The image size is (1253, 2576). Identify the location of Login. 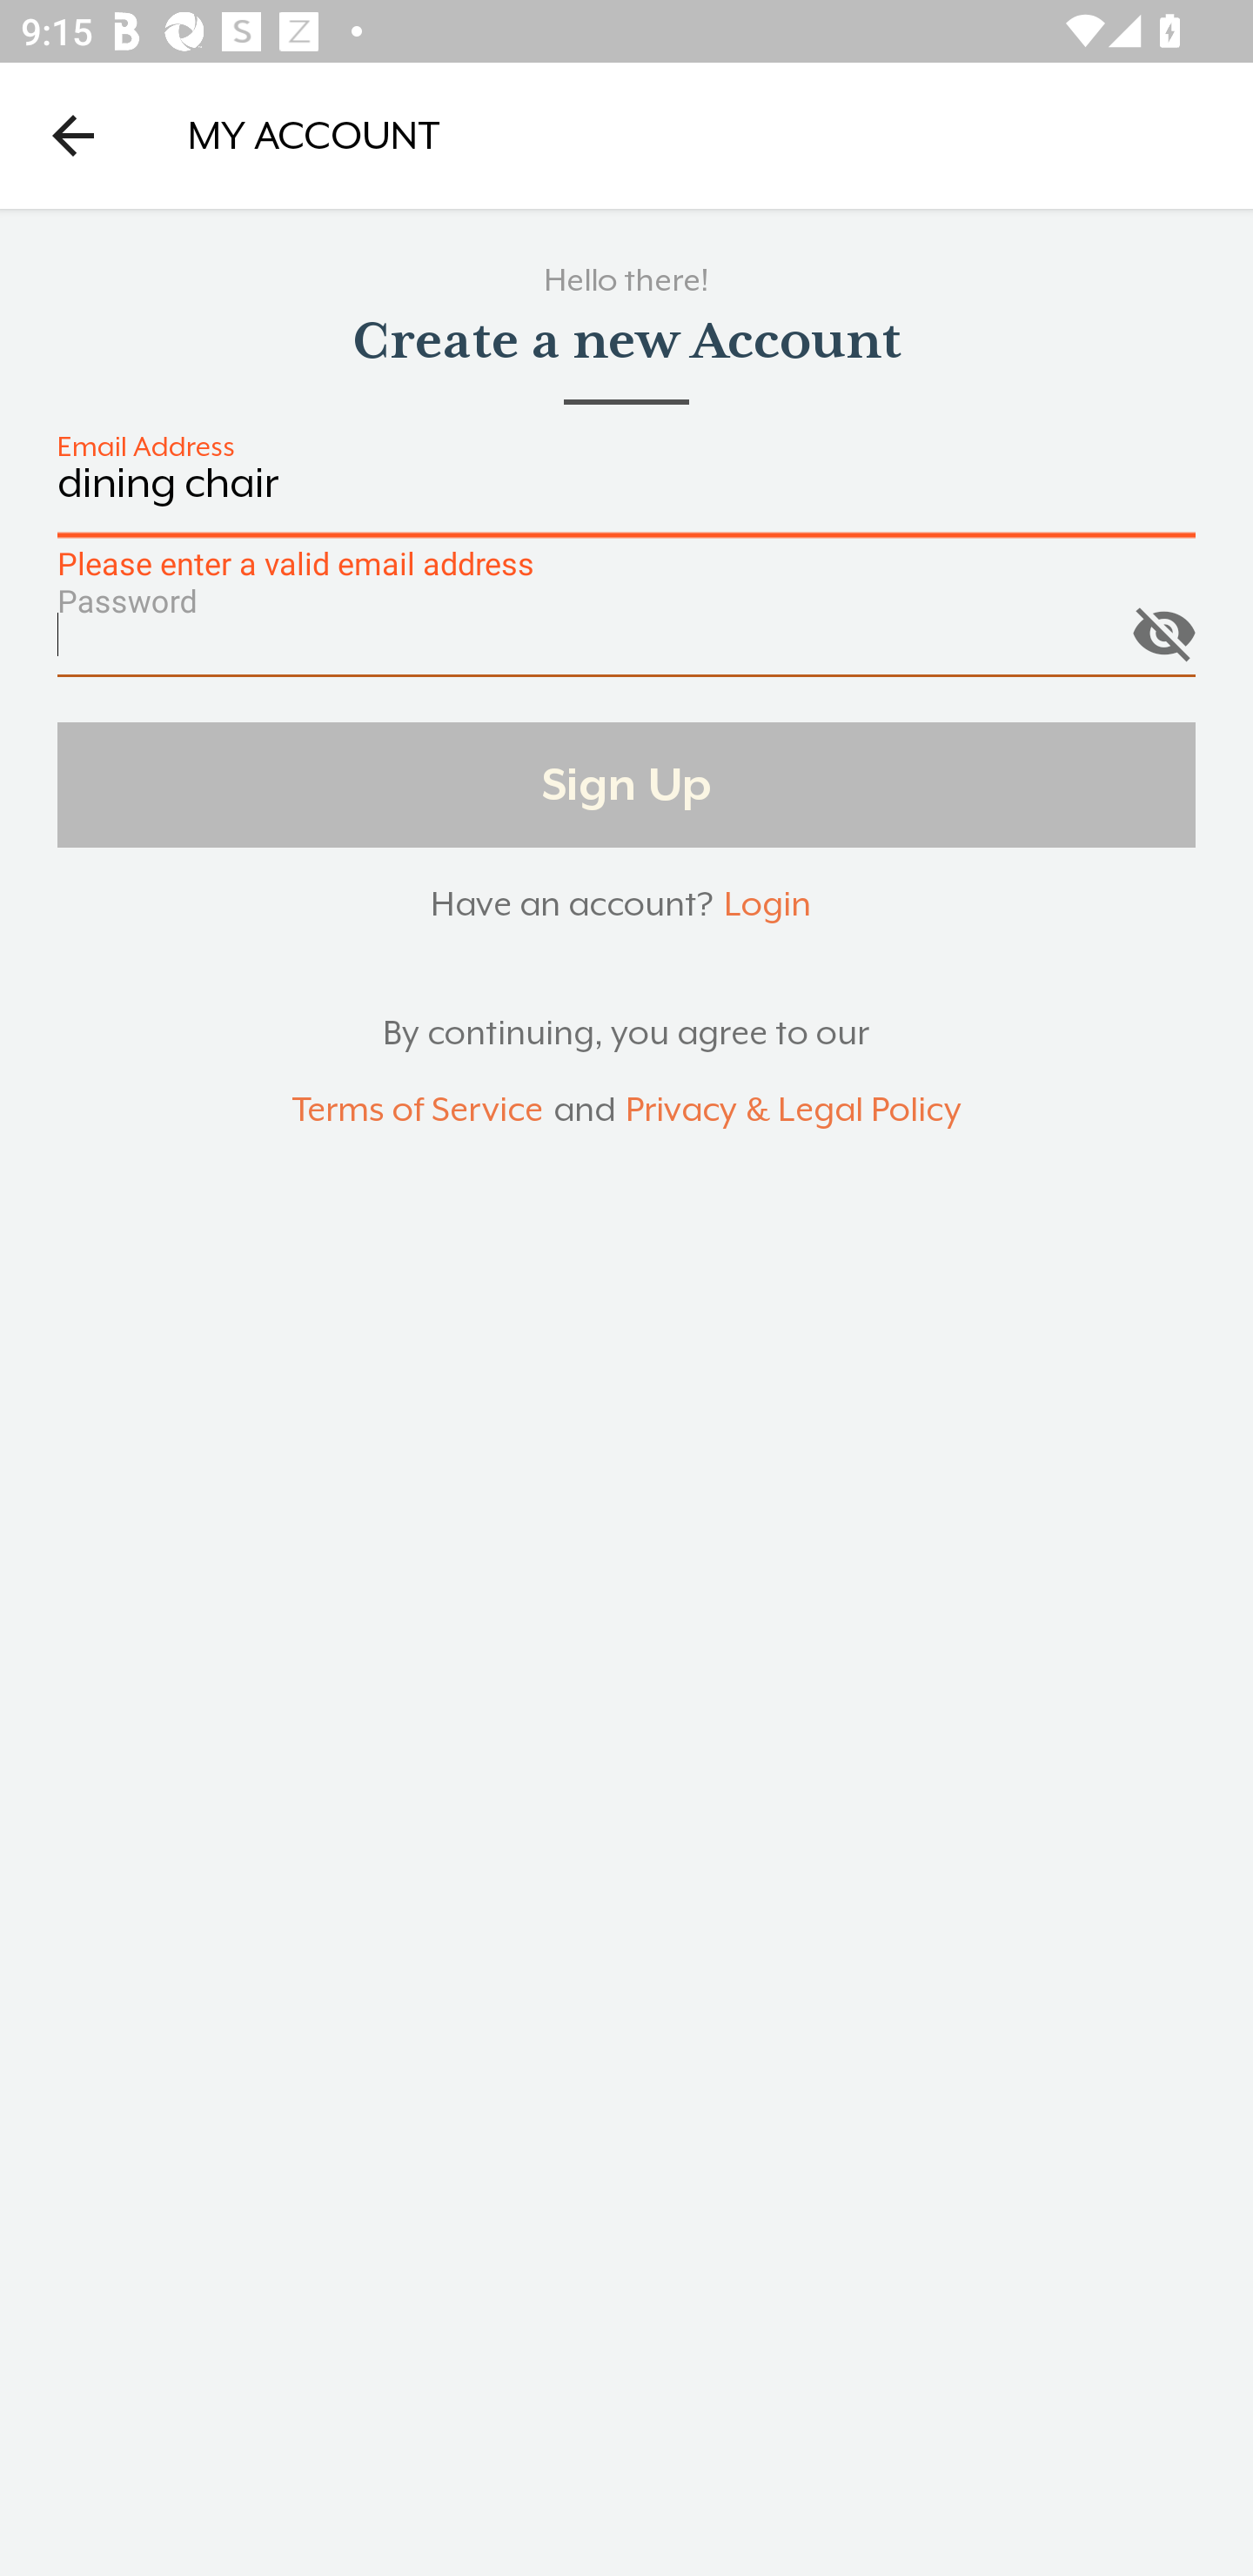
(767, 903).